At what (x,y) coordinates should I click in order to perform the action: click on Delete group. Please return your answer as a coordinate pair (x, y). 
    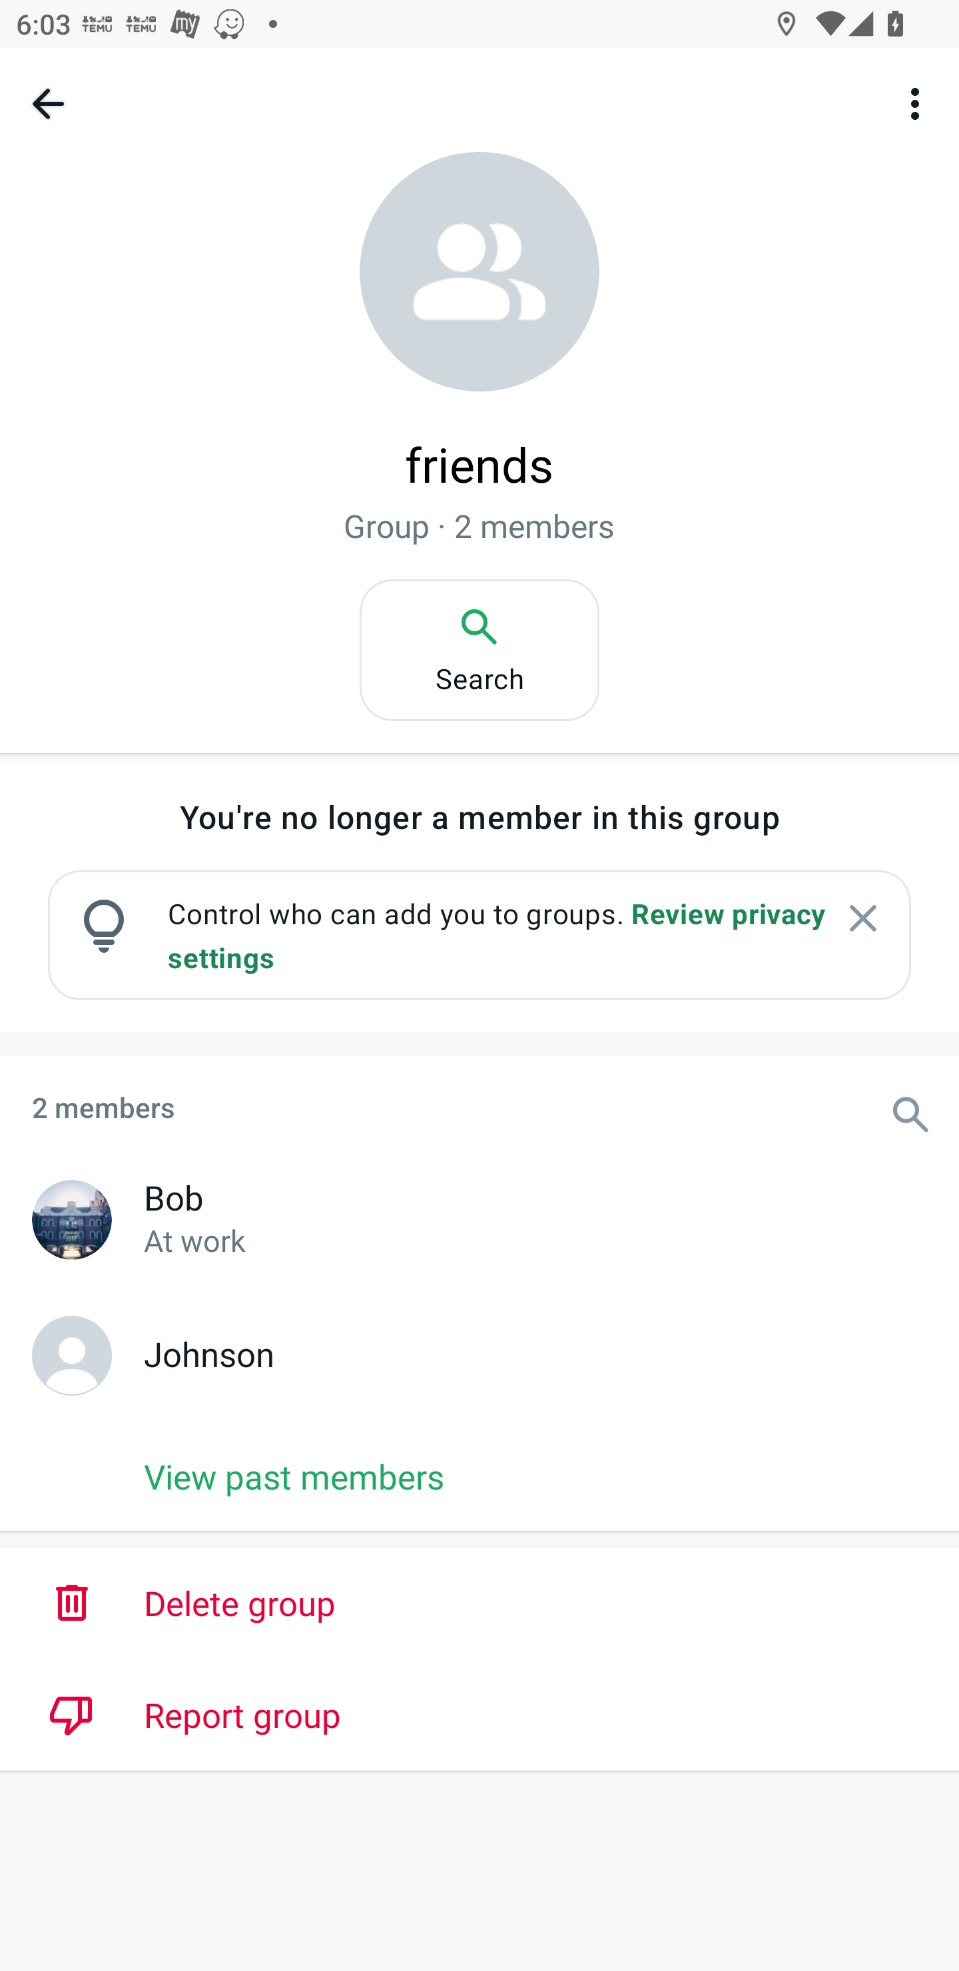
    Looking at the image, I should click on (479, 1603).